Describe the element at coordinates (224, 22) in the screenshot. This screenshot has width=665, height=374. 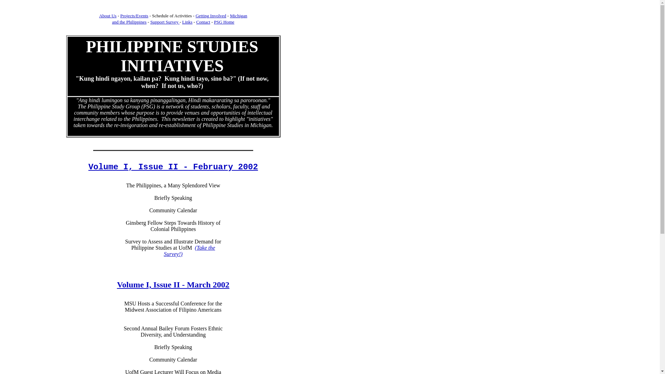
I see `PSG Home` at that location.